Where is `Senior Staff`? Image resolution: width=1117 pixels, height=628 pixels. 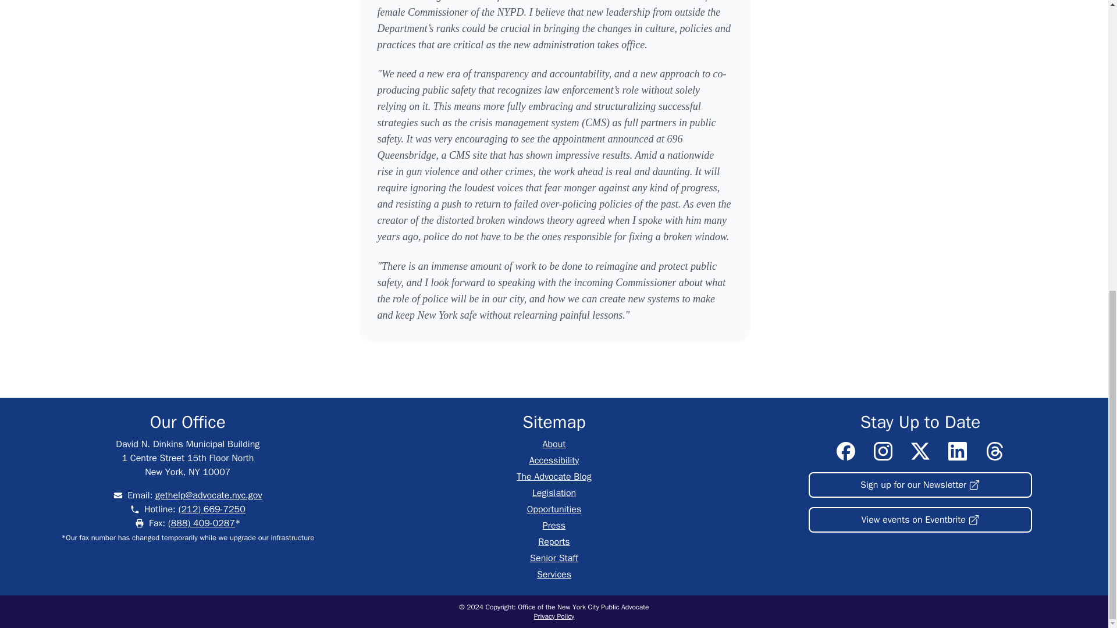
Senior Staff is located at coordinates (554, 558).